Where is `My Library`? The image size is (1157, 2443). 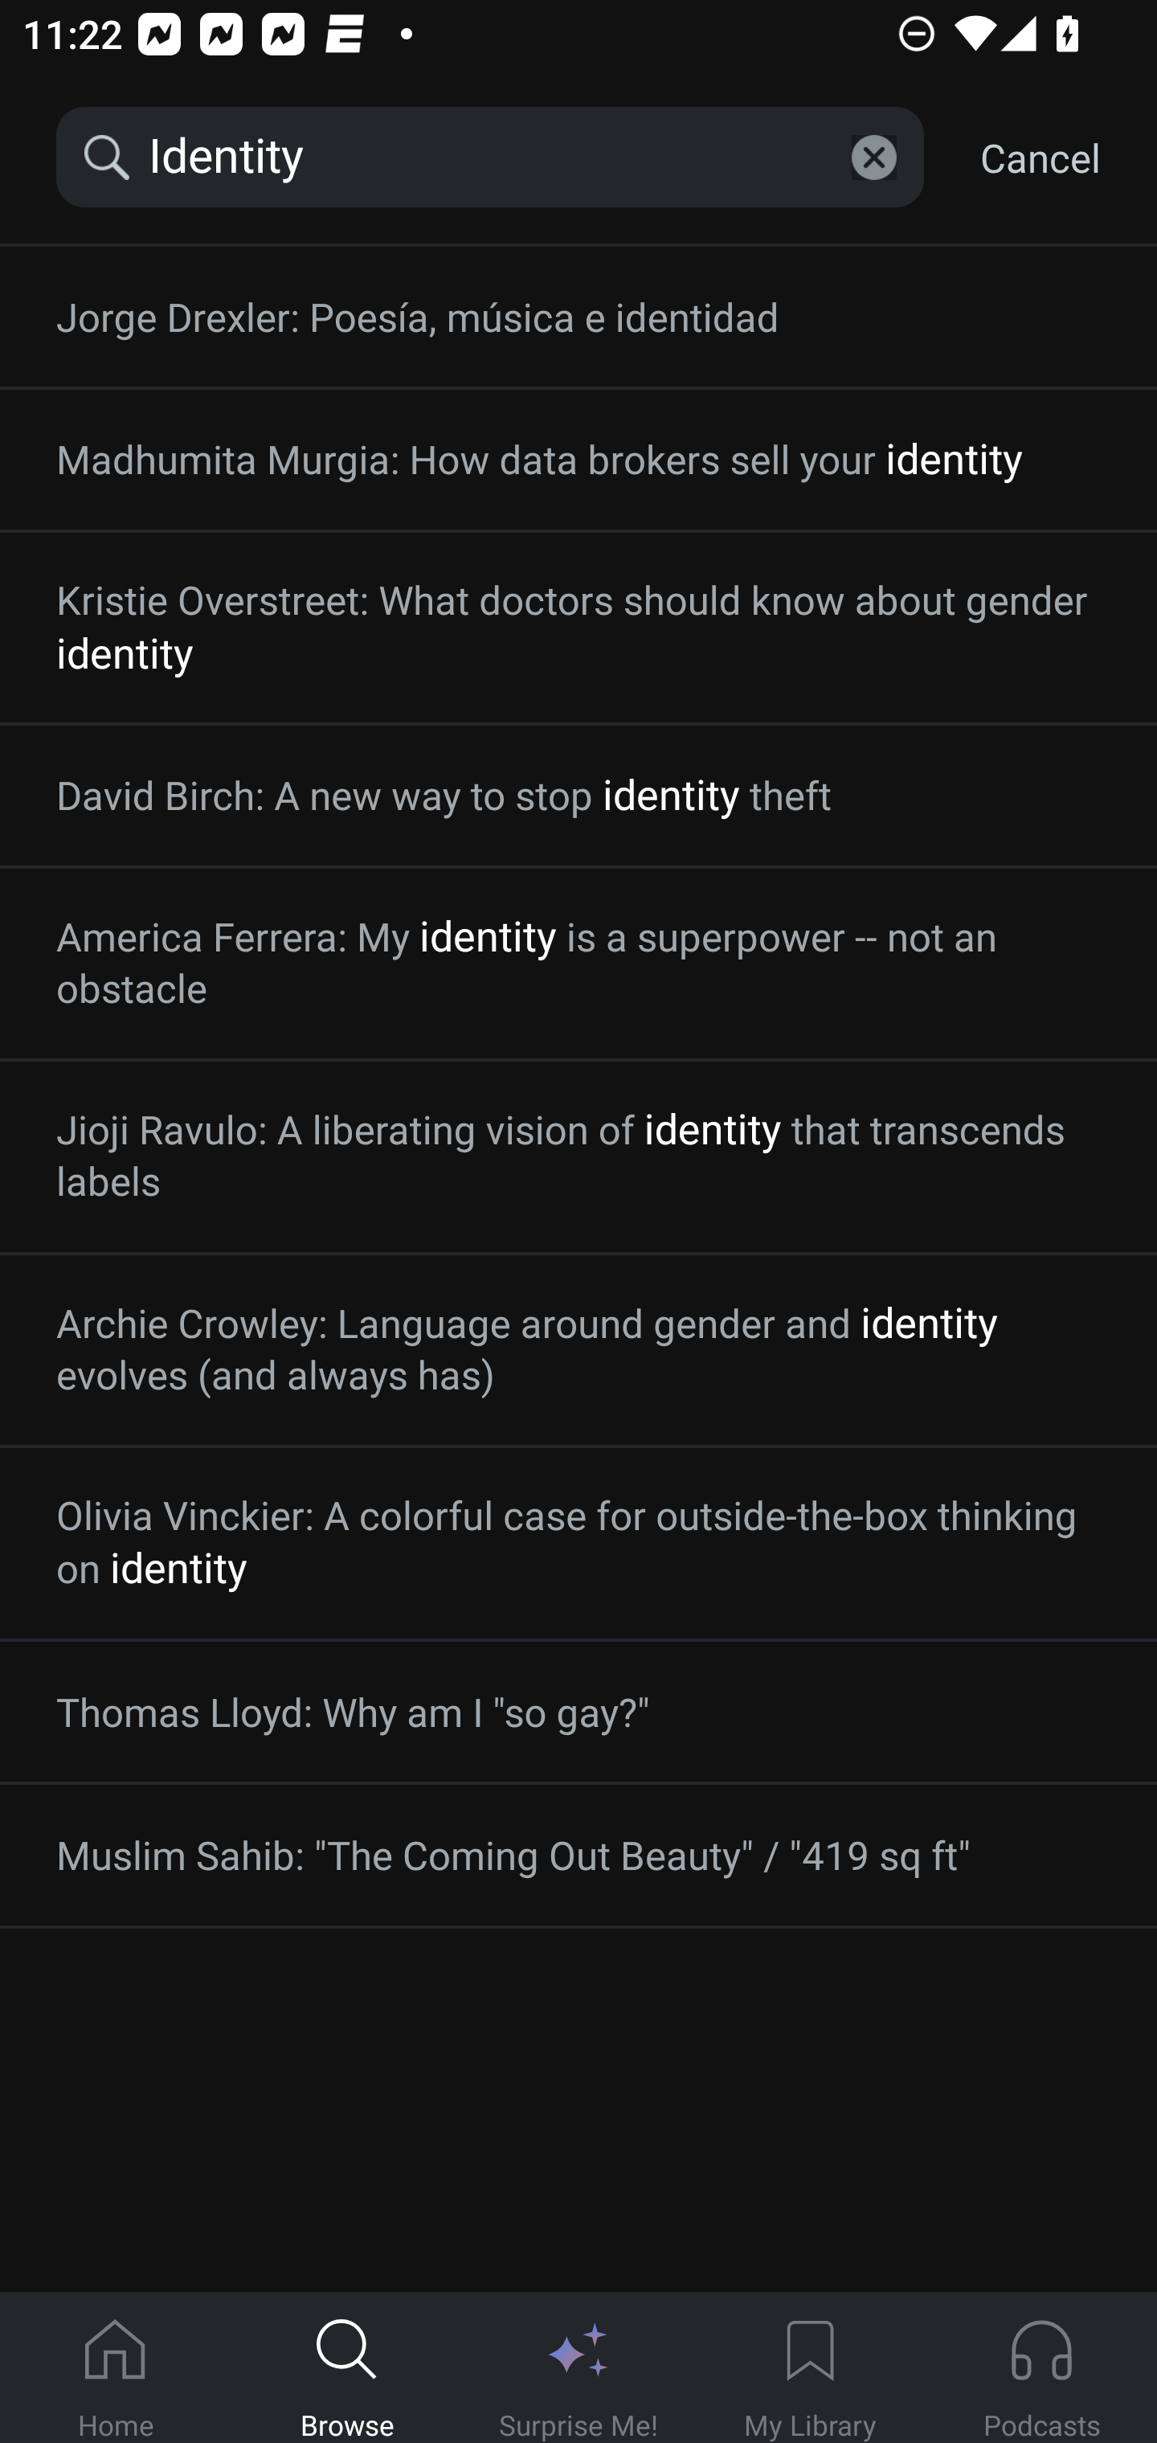
My Library is located at coordinates (810, 2368).